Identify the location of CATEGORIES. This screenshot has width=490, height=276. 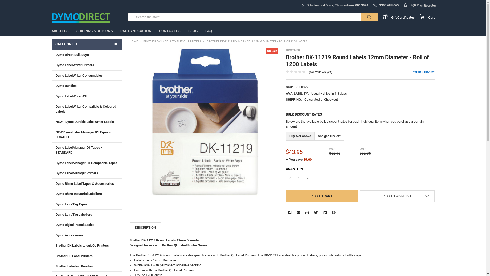
(87, 44).